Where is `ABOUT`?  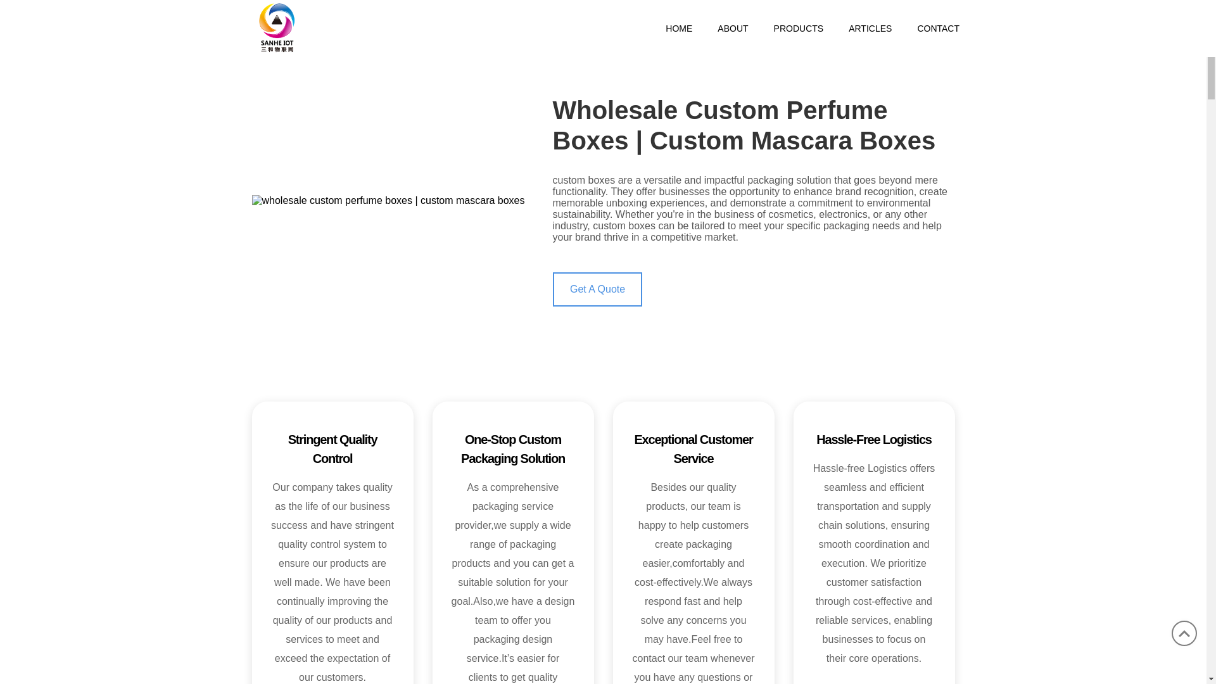
ABOUT is located at coordinates (733, 28).